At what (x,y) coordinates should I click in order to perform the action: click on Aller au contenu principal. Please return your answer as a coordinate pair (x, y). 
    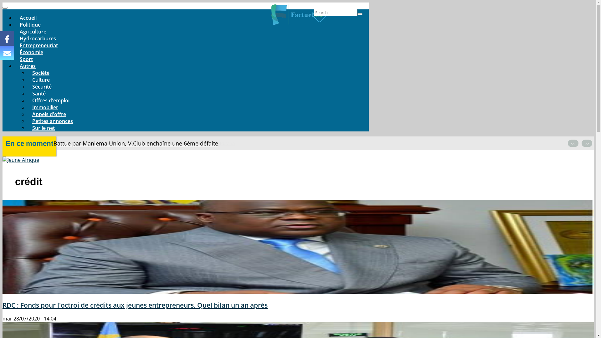
    Looking at the image, I should click on (3, 3).